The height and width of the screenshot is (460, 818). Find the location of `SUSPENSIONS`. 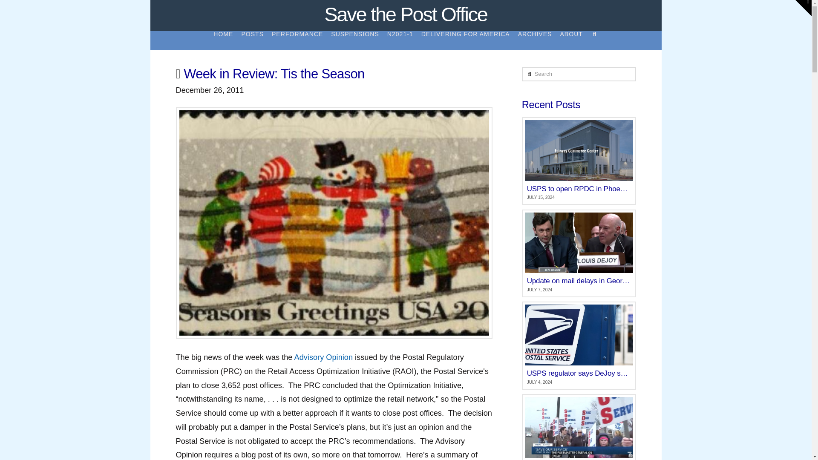

SUSPENSIONS is located at coordinates (354, 40).